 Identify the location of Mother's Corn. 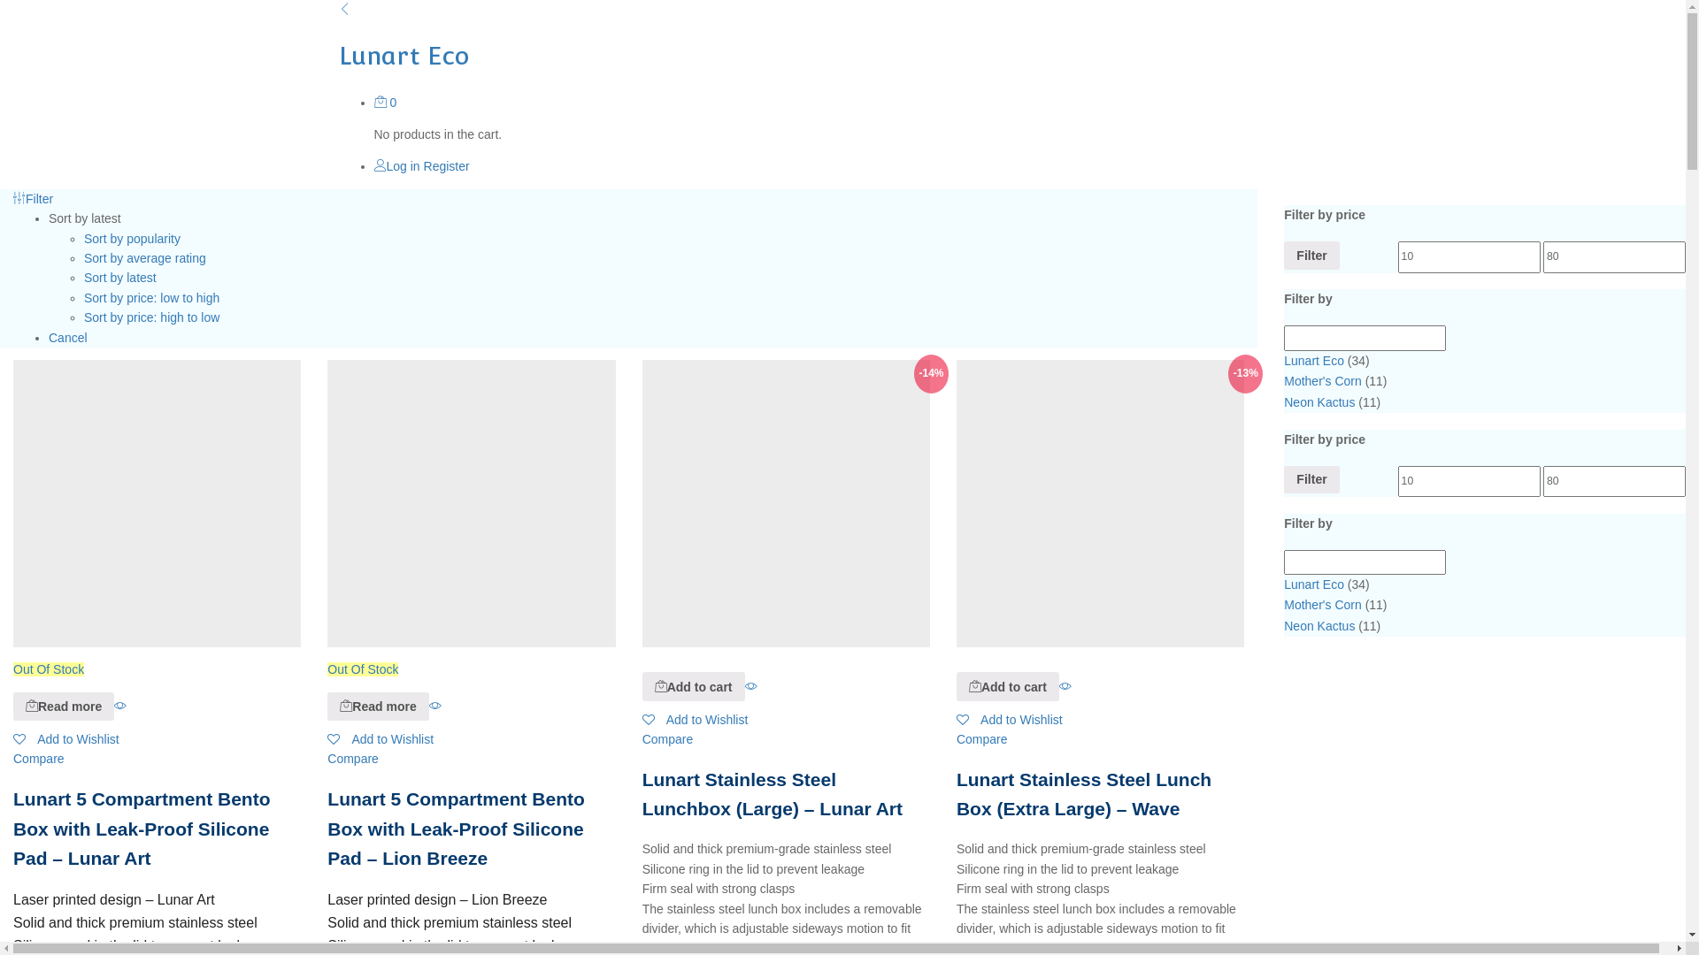
(1322, 381).